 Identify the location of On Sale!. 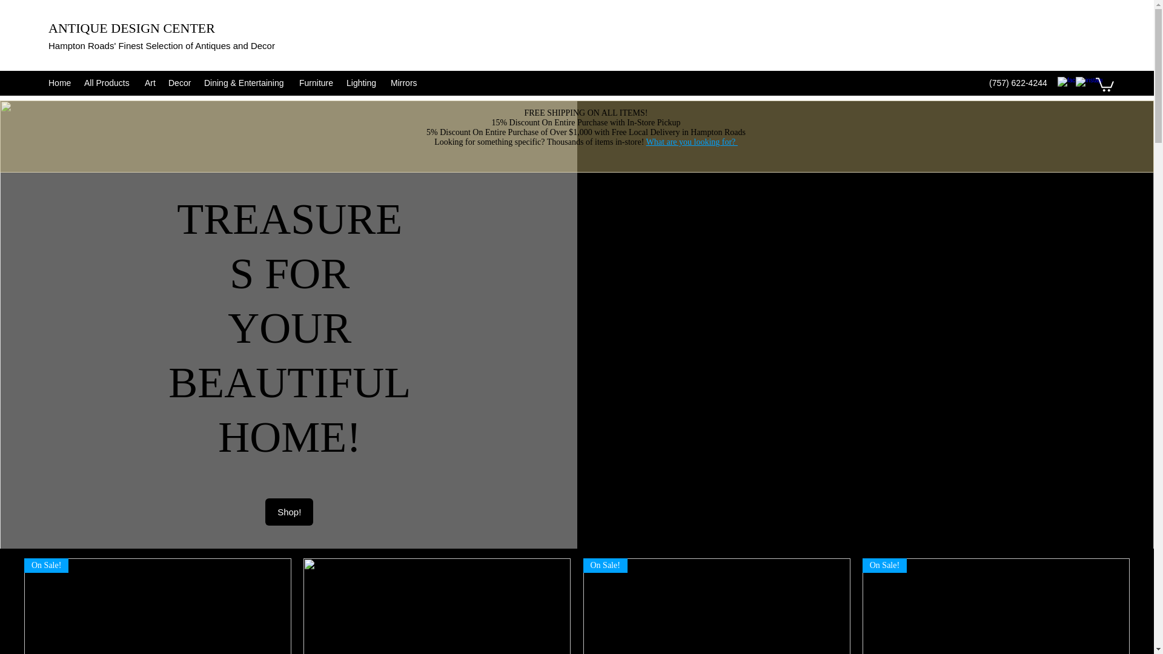
(996, 606).